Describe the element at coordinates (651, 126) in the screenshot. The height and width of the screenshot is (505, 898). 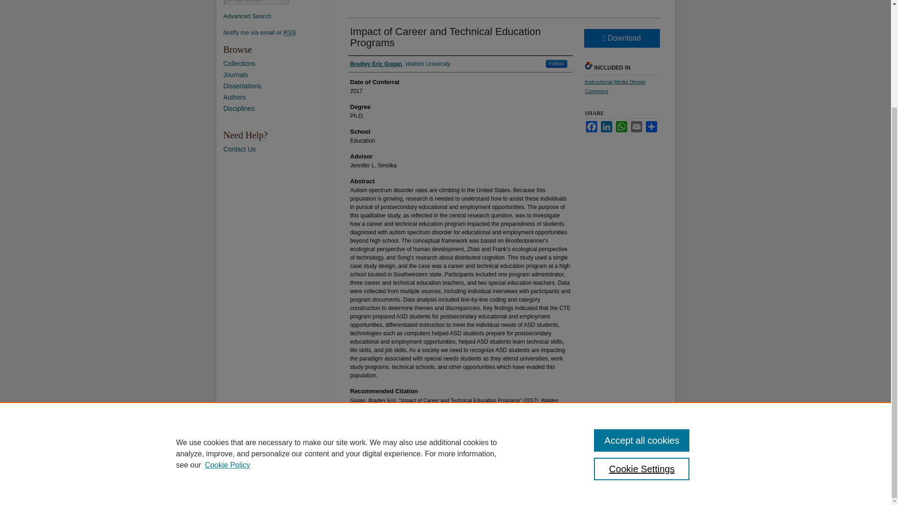
I see `Share` at that location.